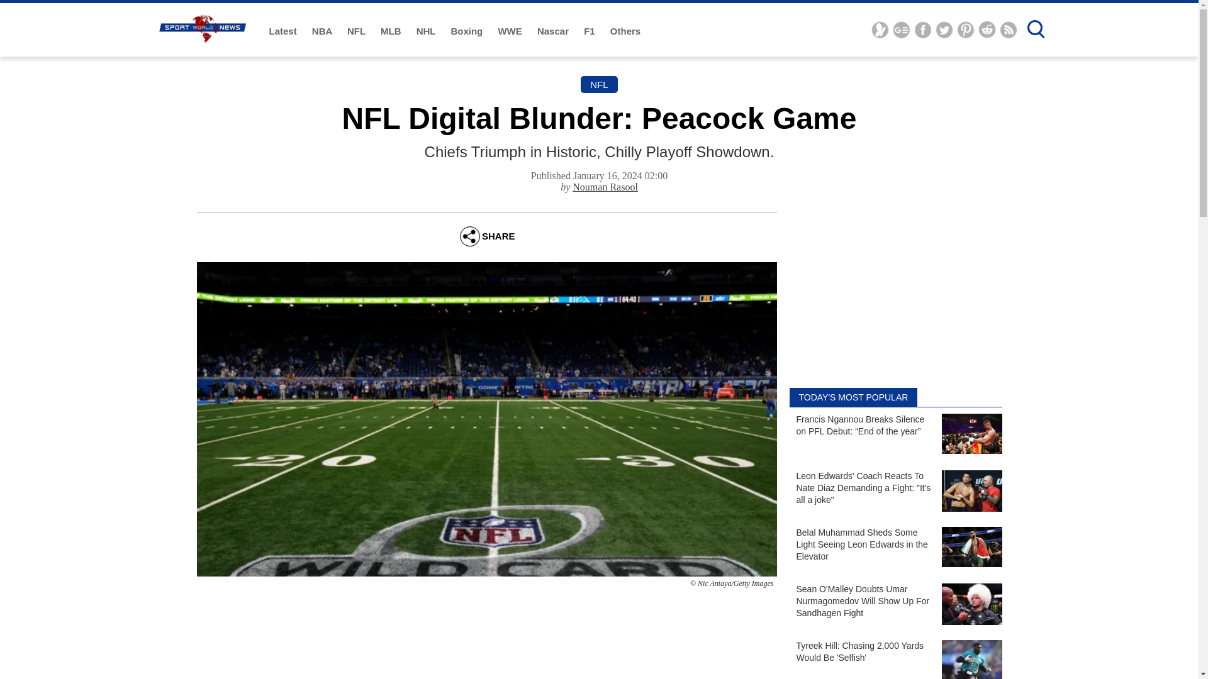 The height and width of the screenshot is (679, 1208). What do you see at coordinates (323, 31) in the screenshot?
I see `NBA` at bounding box center [323, 31].